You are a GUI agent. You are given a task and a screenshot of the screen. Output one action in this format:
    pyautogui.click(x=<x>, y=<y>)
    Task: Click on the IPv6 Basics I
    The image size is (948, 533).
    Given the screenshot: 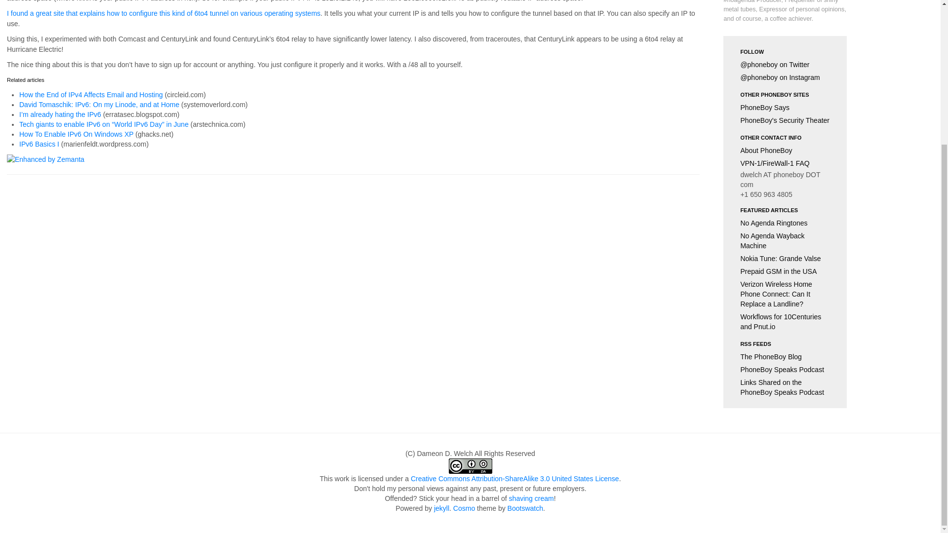 What is the action you would take?
    pyautogui.click(x=39, y=144)
    